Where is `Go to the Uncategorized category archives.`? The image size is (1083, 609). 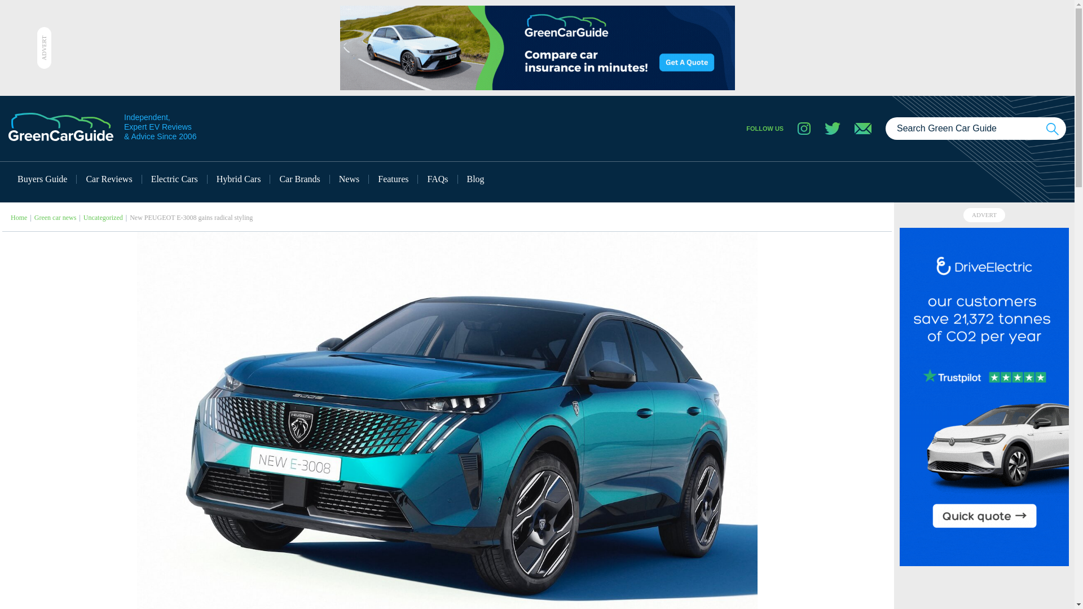
Go to the Uncategorized category archives. is located at coordinates (103, 218).